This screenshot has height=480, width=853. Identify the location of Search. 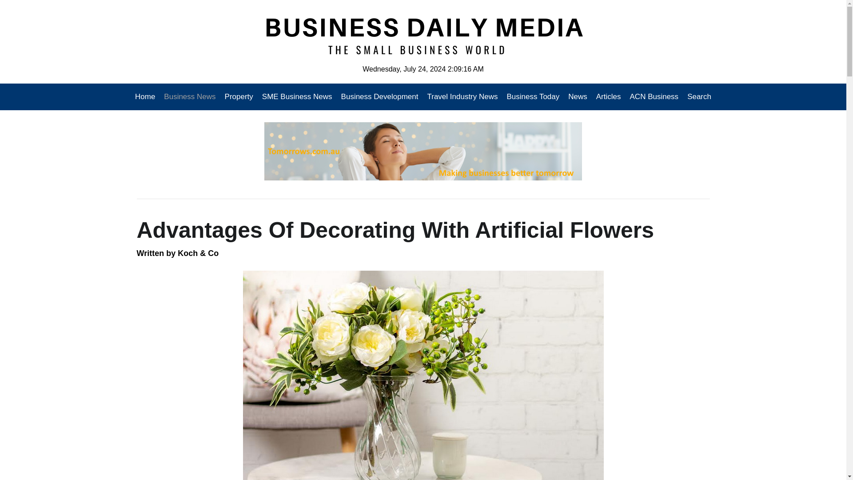
(697, 97).